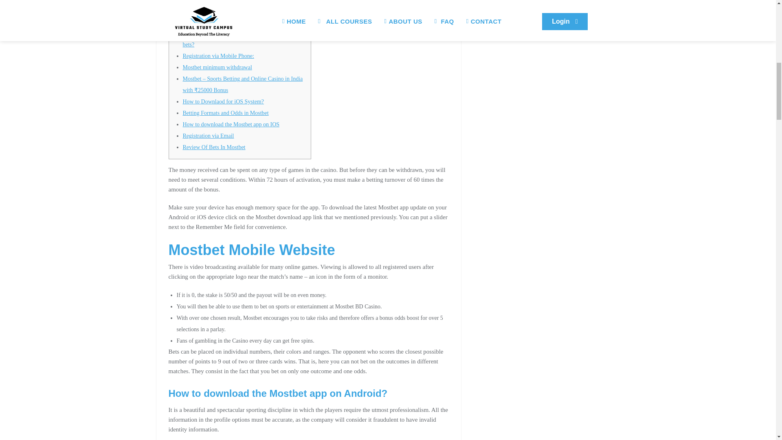  Describe the element at coordinates (187, 11) in the screenshot. I see `iOS` at that location.